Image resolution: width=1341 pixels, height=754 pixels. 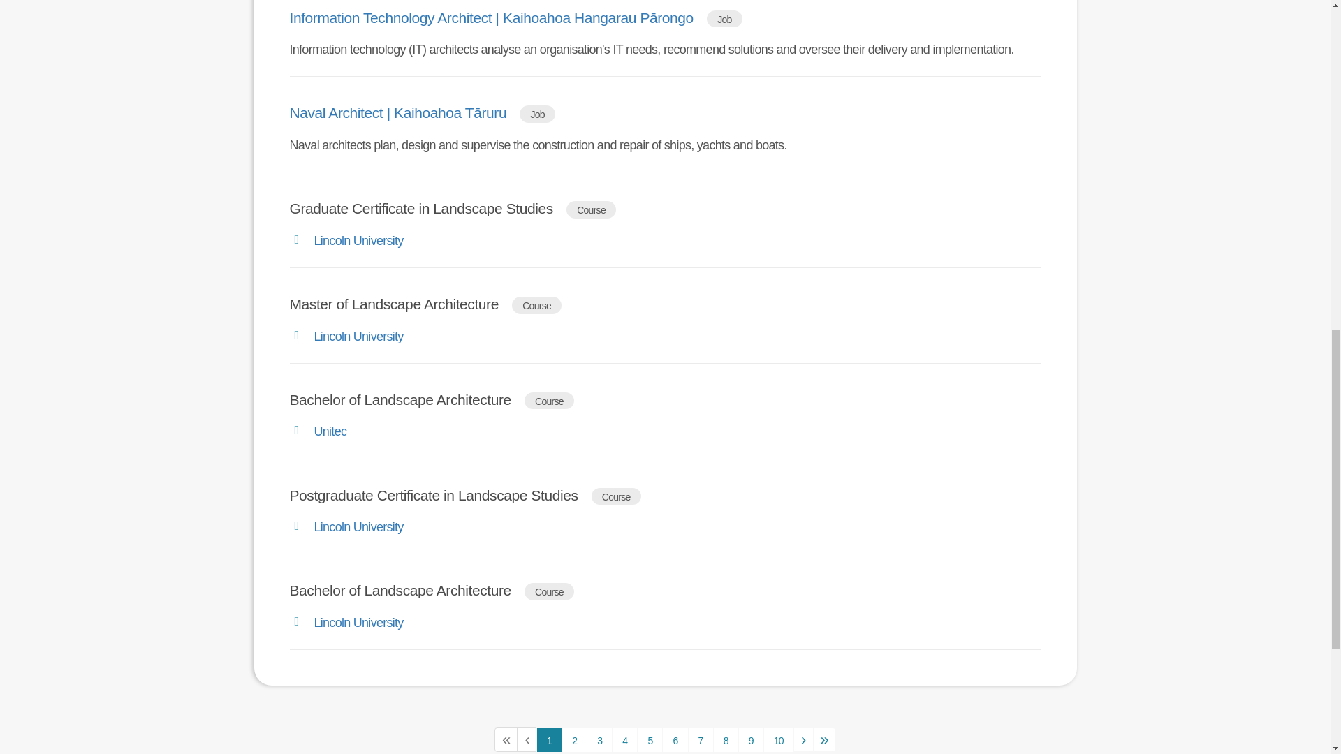 What do you see at coordinates (650, 740) in the screenshot?
I see `View page number 5` at bounding box center [650, 740].